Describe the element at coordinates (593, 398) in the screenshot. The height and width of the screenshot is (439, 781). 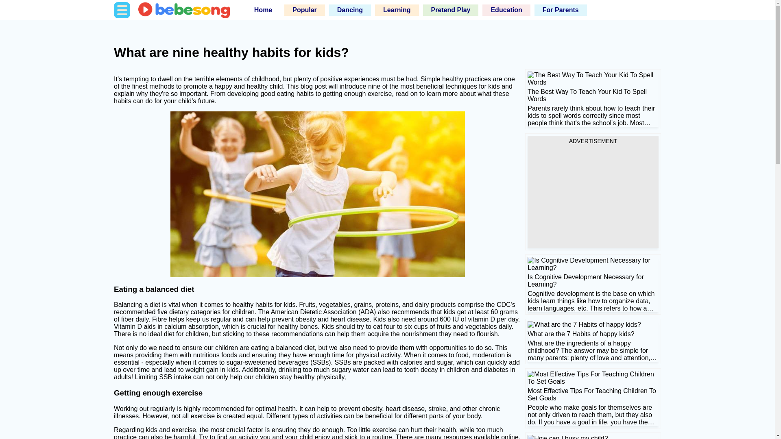
I see `Most Effective Tips For Teaching Children To Set Goals` at that location.